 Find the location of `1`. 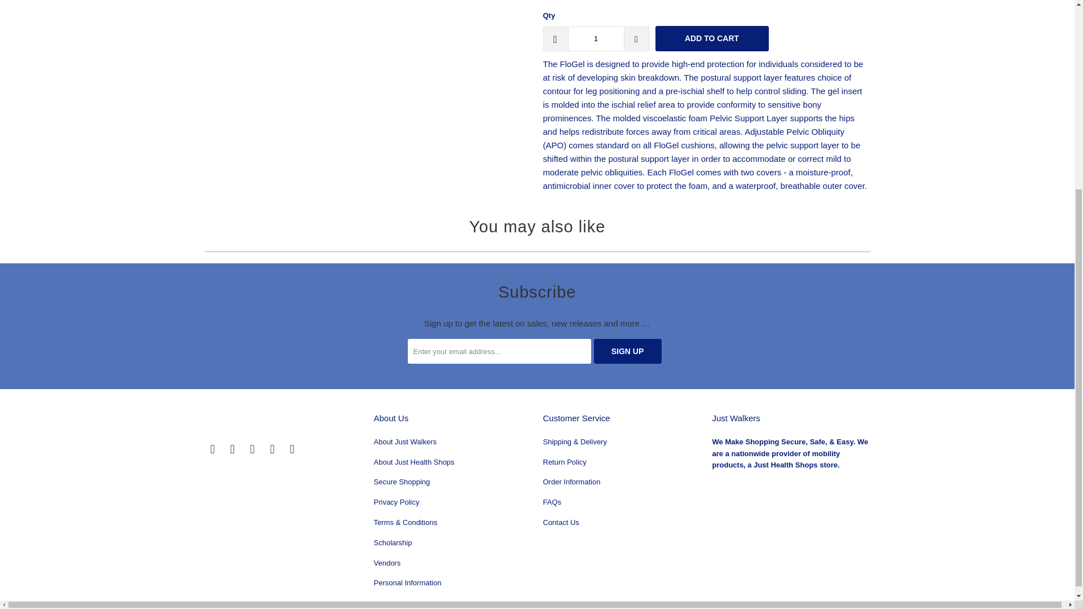

1 is located at coordinates (596, 38).